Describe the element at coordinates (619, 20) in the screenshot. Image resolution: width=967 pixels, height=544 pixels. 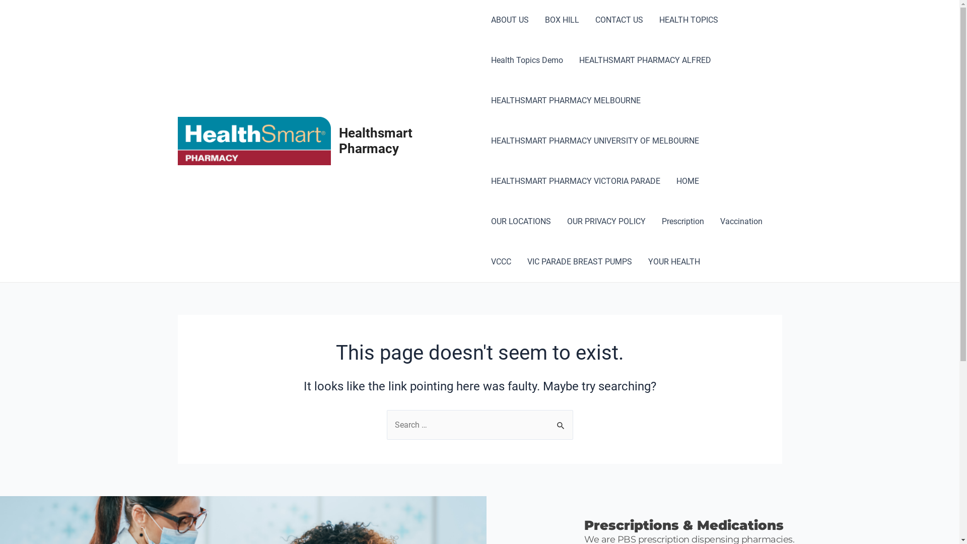
I see `CONTACT US` at that location.